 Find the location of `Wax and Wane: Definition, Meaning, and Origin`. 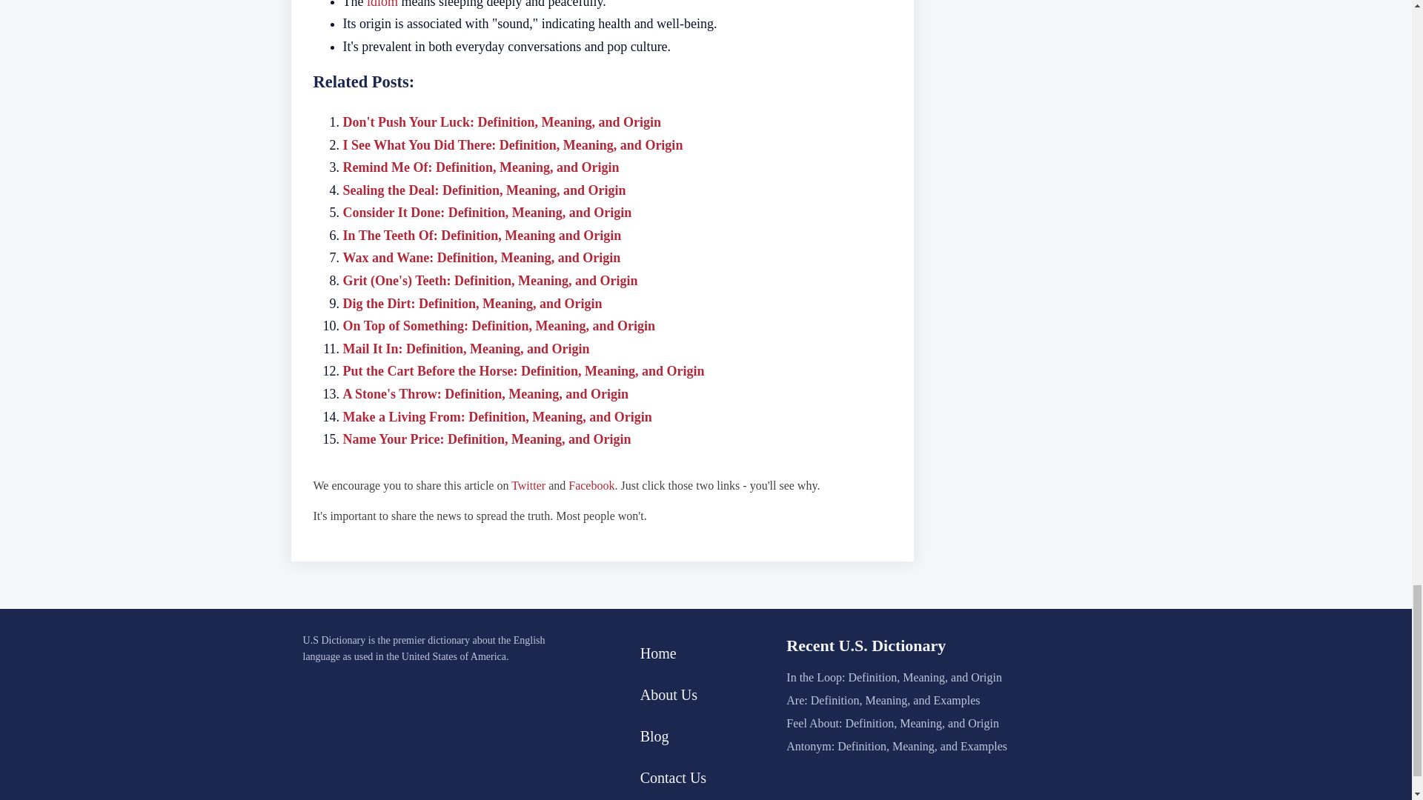

Wax and Wane: Definition, Meaning, and Origin is located at coordinates (482, 258).